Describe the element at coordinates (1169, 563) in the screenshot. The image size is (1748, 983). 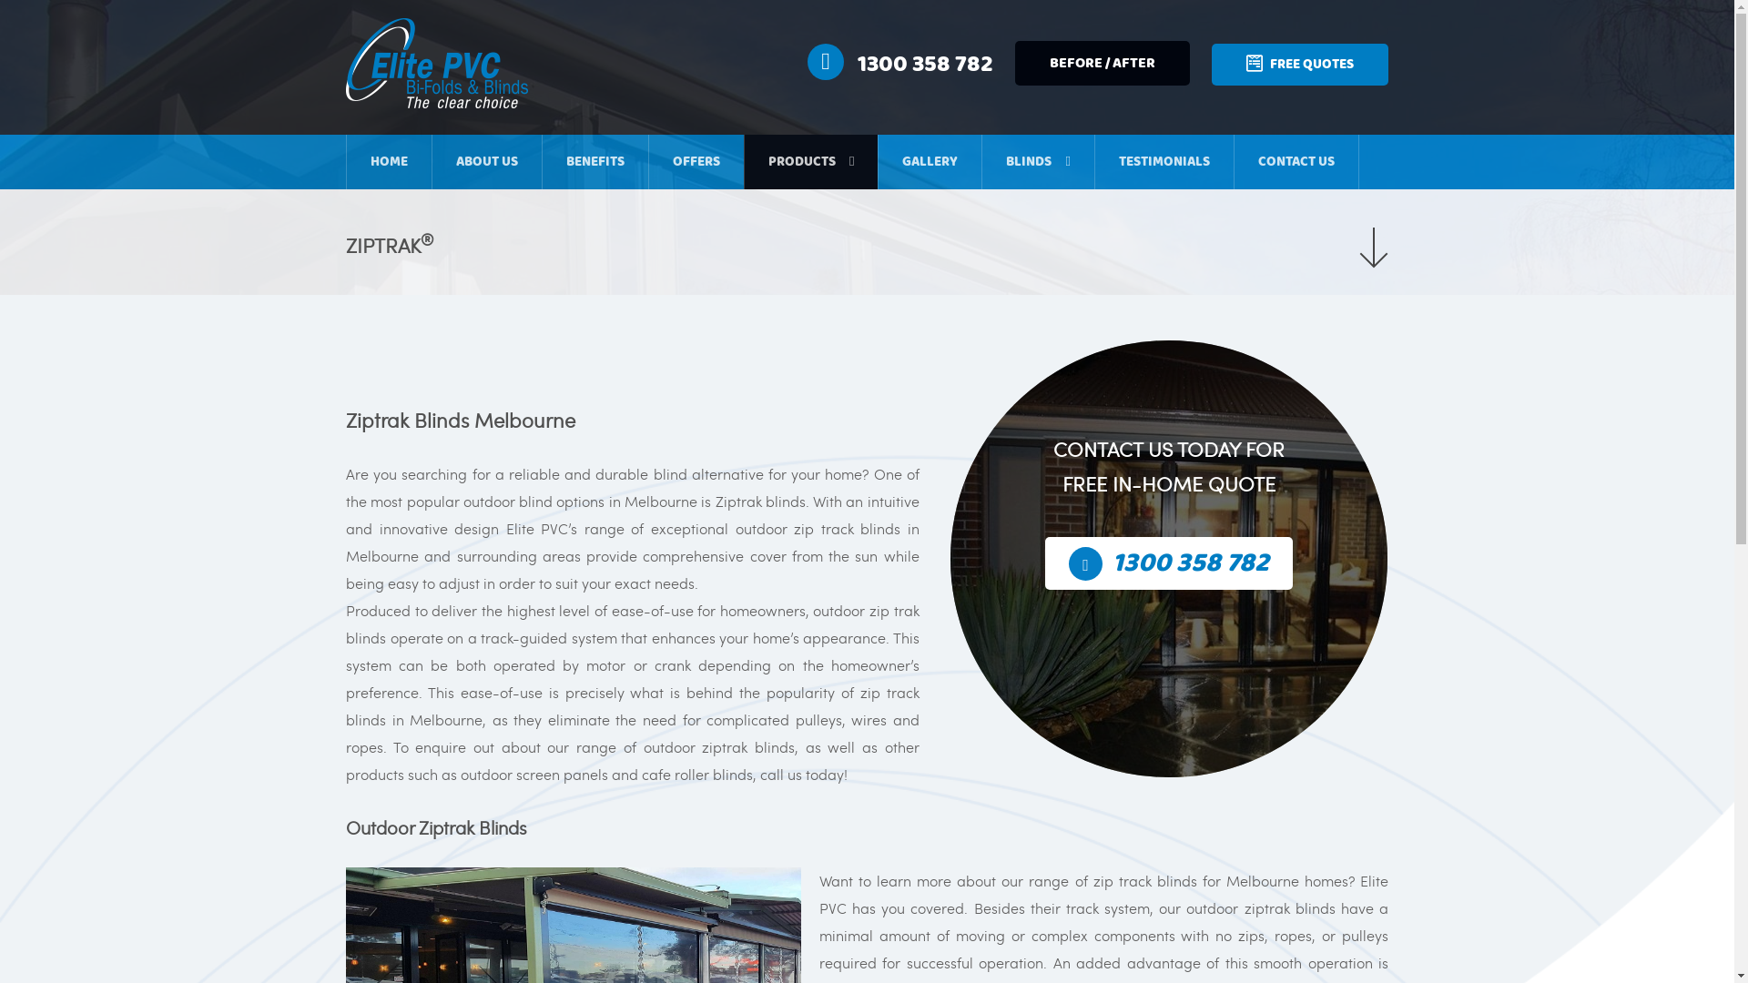
I see `1300 358 782` at that location.